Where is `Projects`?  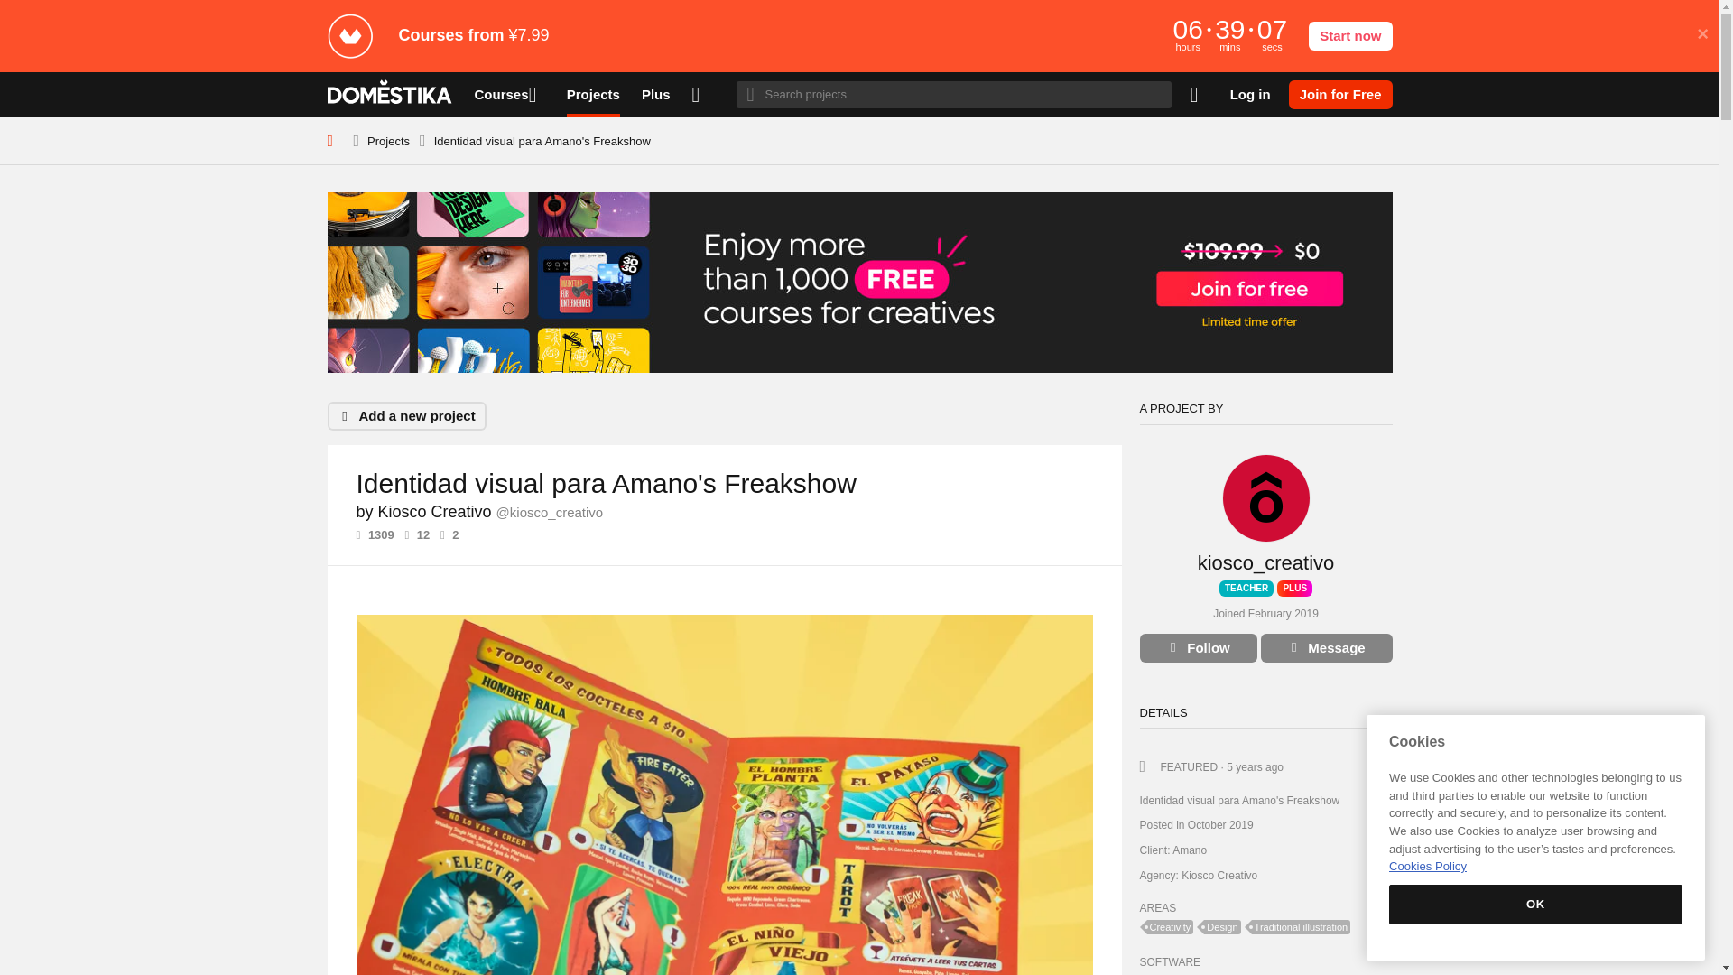 Projects is located at coordinates (593, 94).